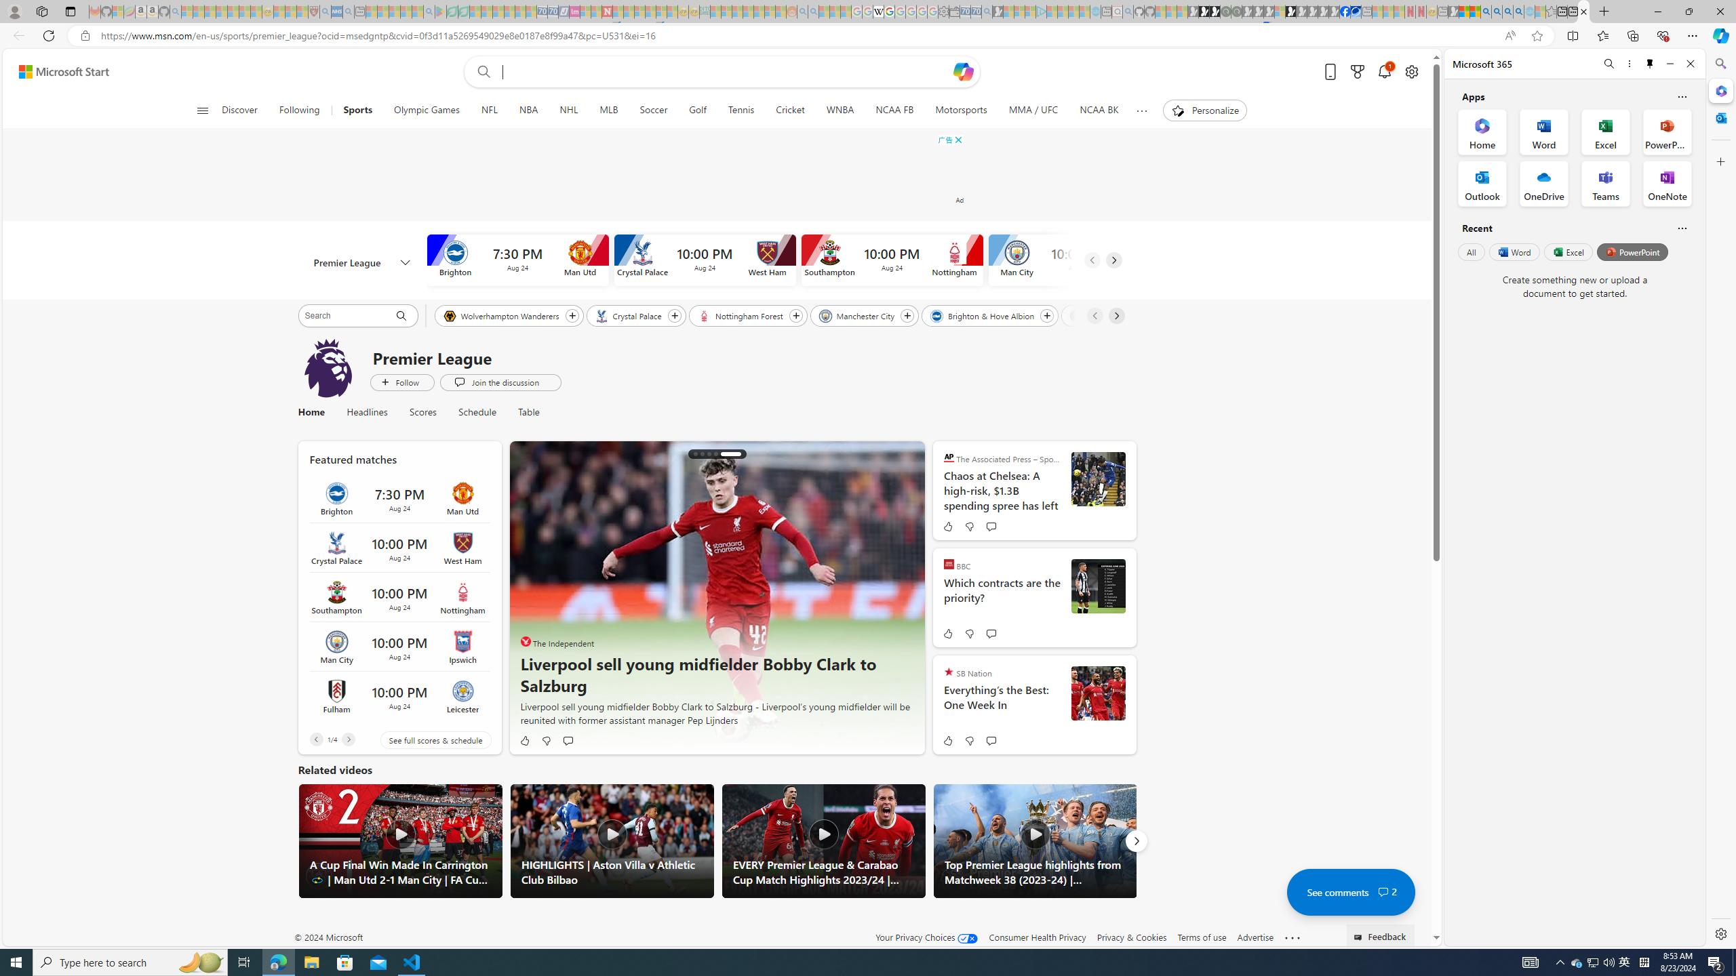 The width and height of the screenshot is (1736, 976). Describe the element at coordinates (697, 110) in the screenshot. I see `Golf` at that location.